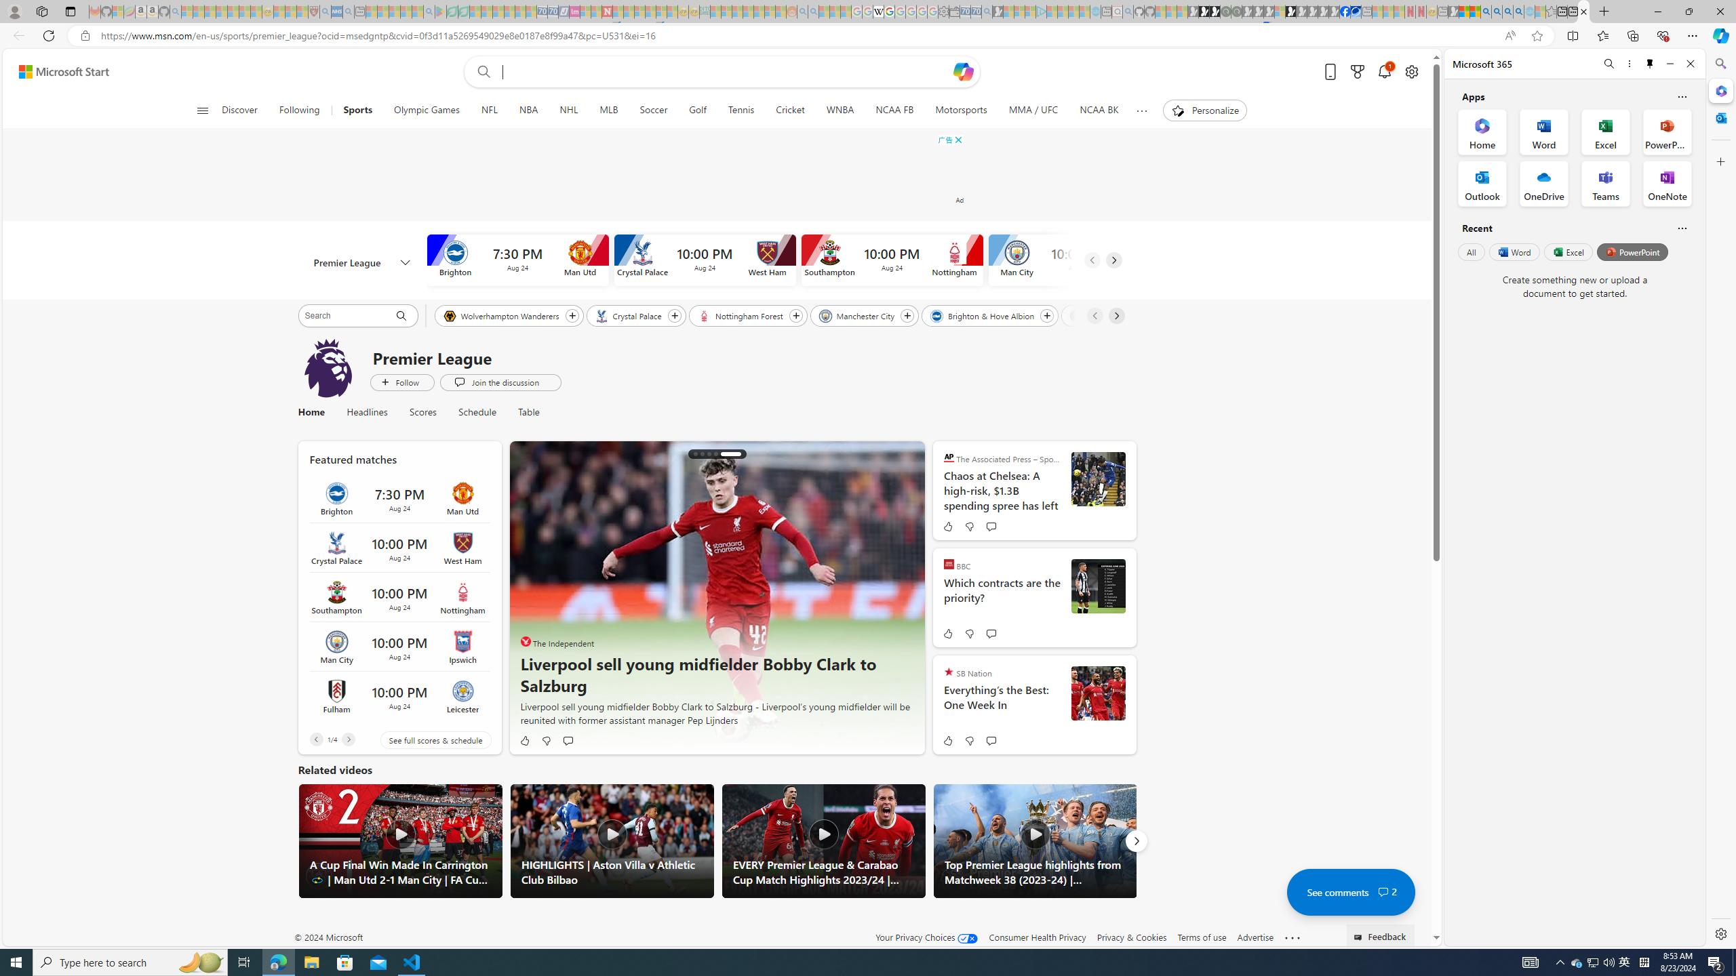 The width and height of the screenshot is (1736, 976). Describe the element at coordinates (697, 110) in the screenshot. I see `Golf` at that location.